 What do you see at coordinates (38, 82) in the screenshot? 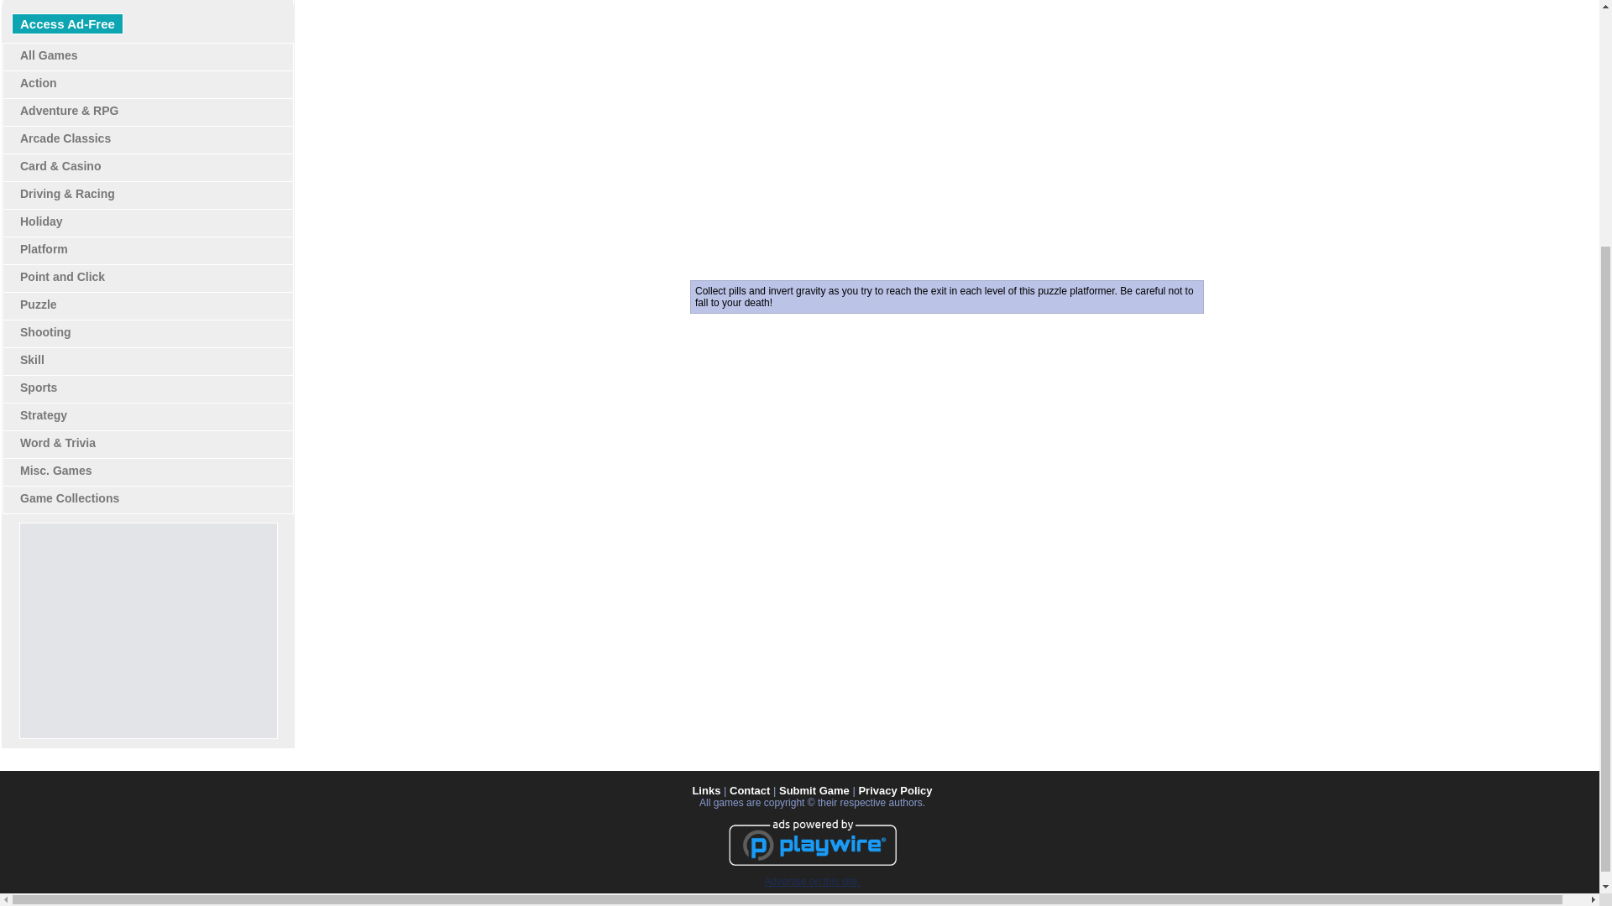
I see `Action` at bounding box center [38, 82].